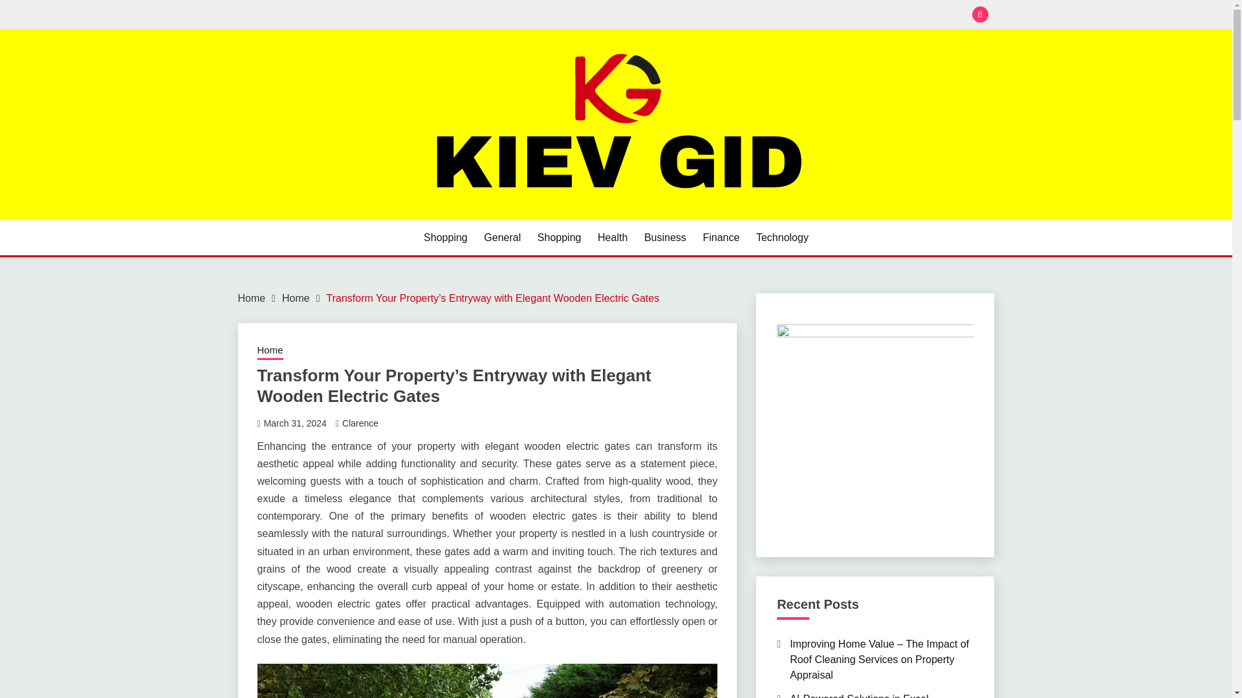 The width and height of the screenshot is (1242, 698). I want to click on Home, so click(270, 352).